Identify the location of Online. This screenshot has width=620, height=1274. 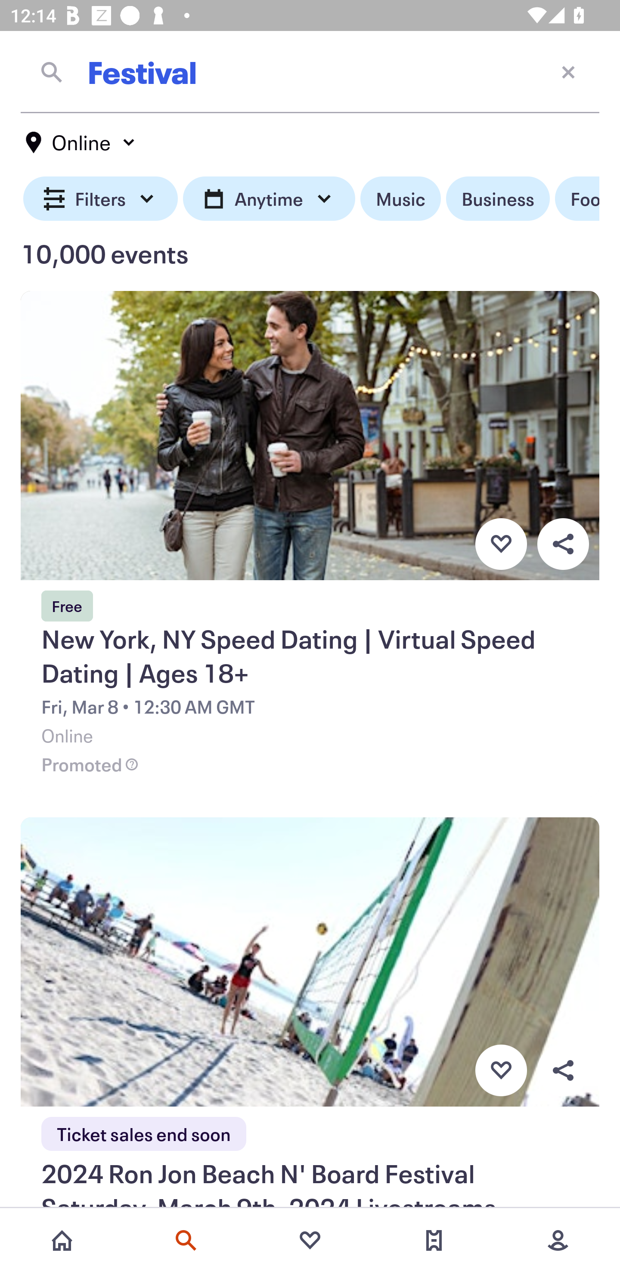
(81, 142).